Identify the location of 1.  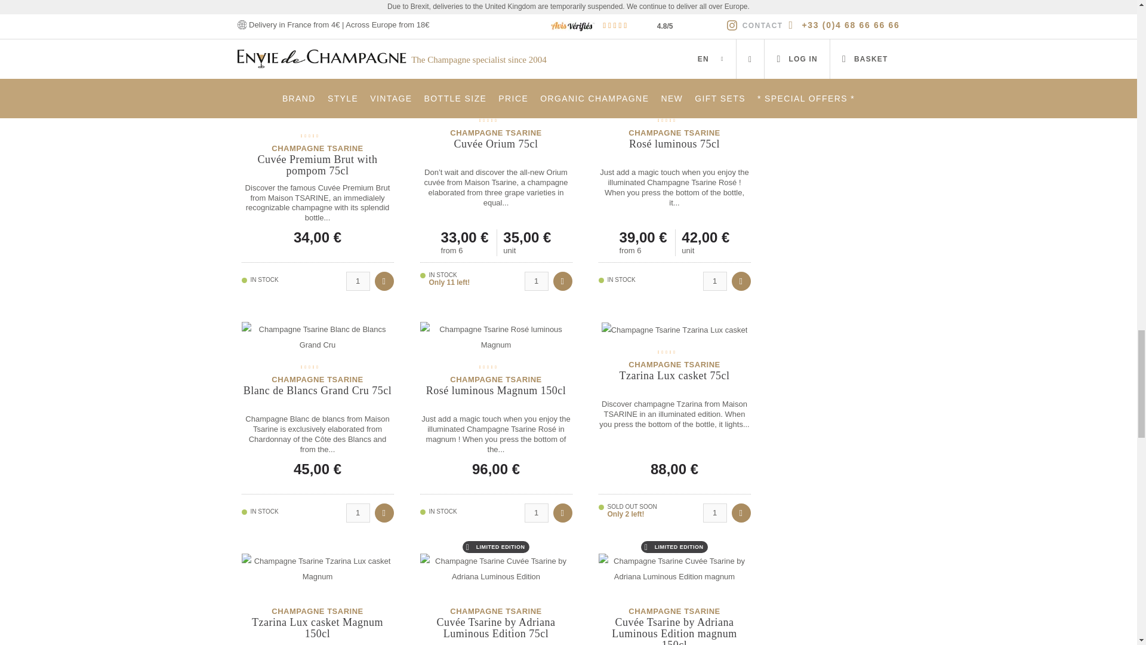
(358, 281).